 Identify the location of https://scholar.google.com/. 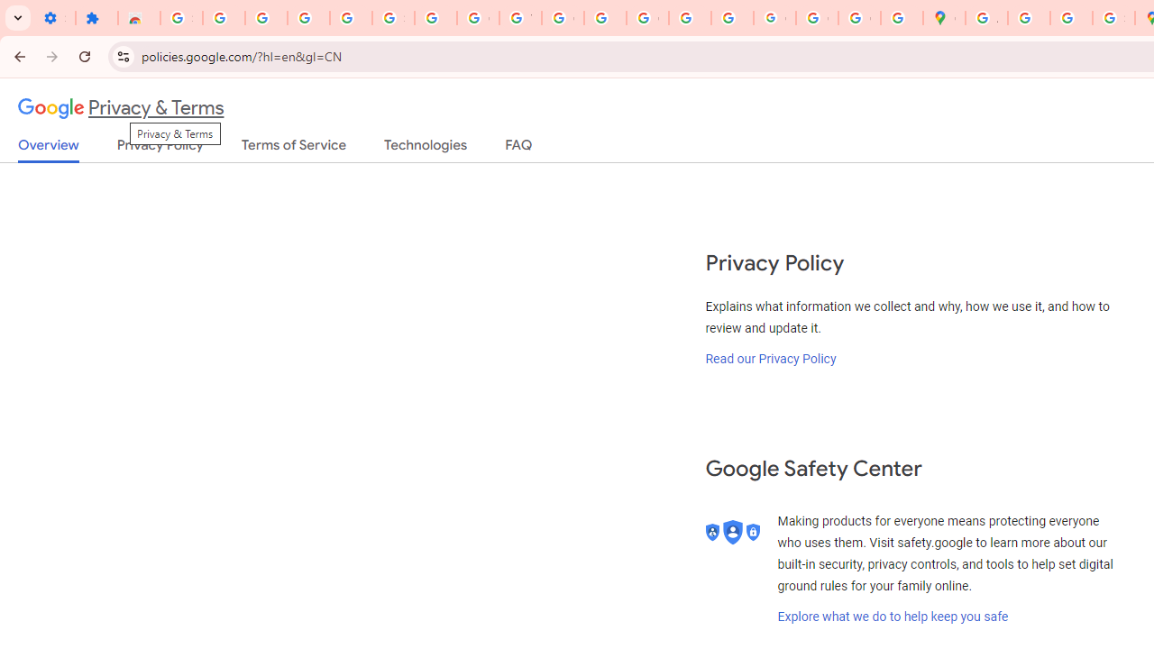
(605, 18).